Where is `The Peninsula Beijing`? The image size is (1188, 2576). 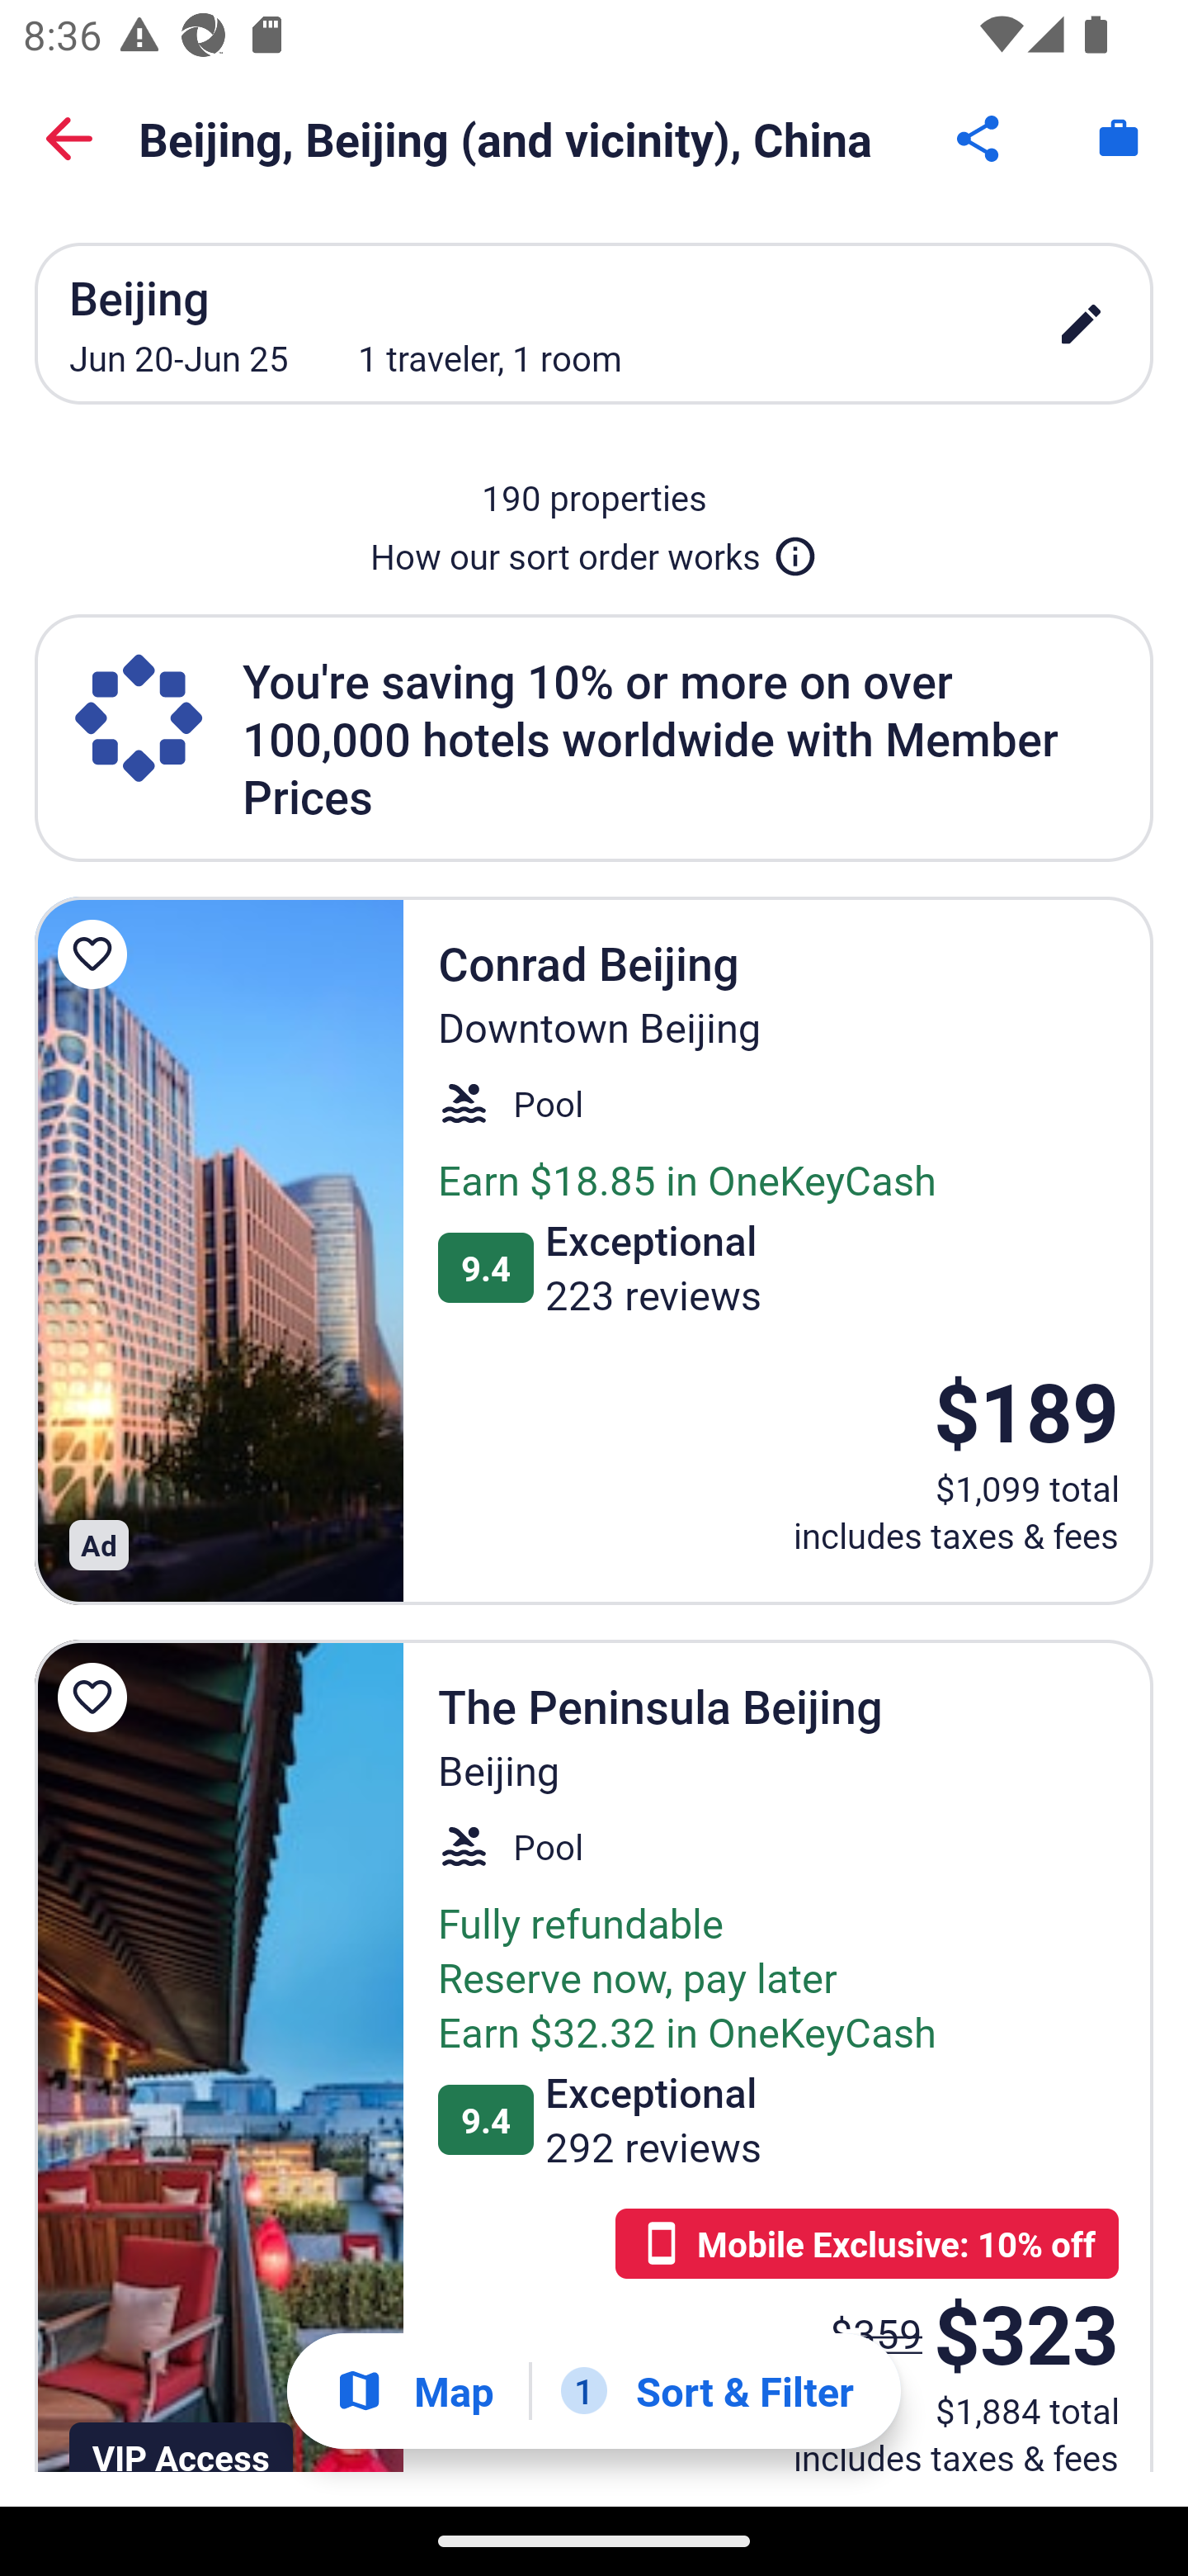
The Peninsula Beijing is located at coordinates (219, 2057).